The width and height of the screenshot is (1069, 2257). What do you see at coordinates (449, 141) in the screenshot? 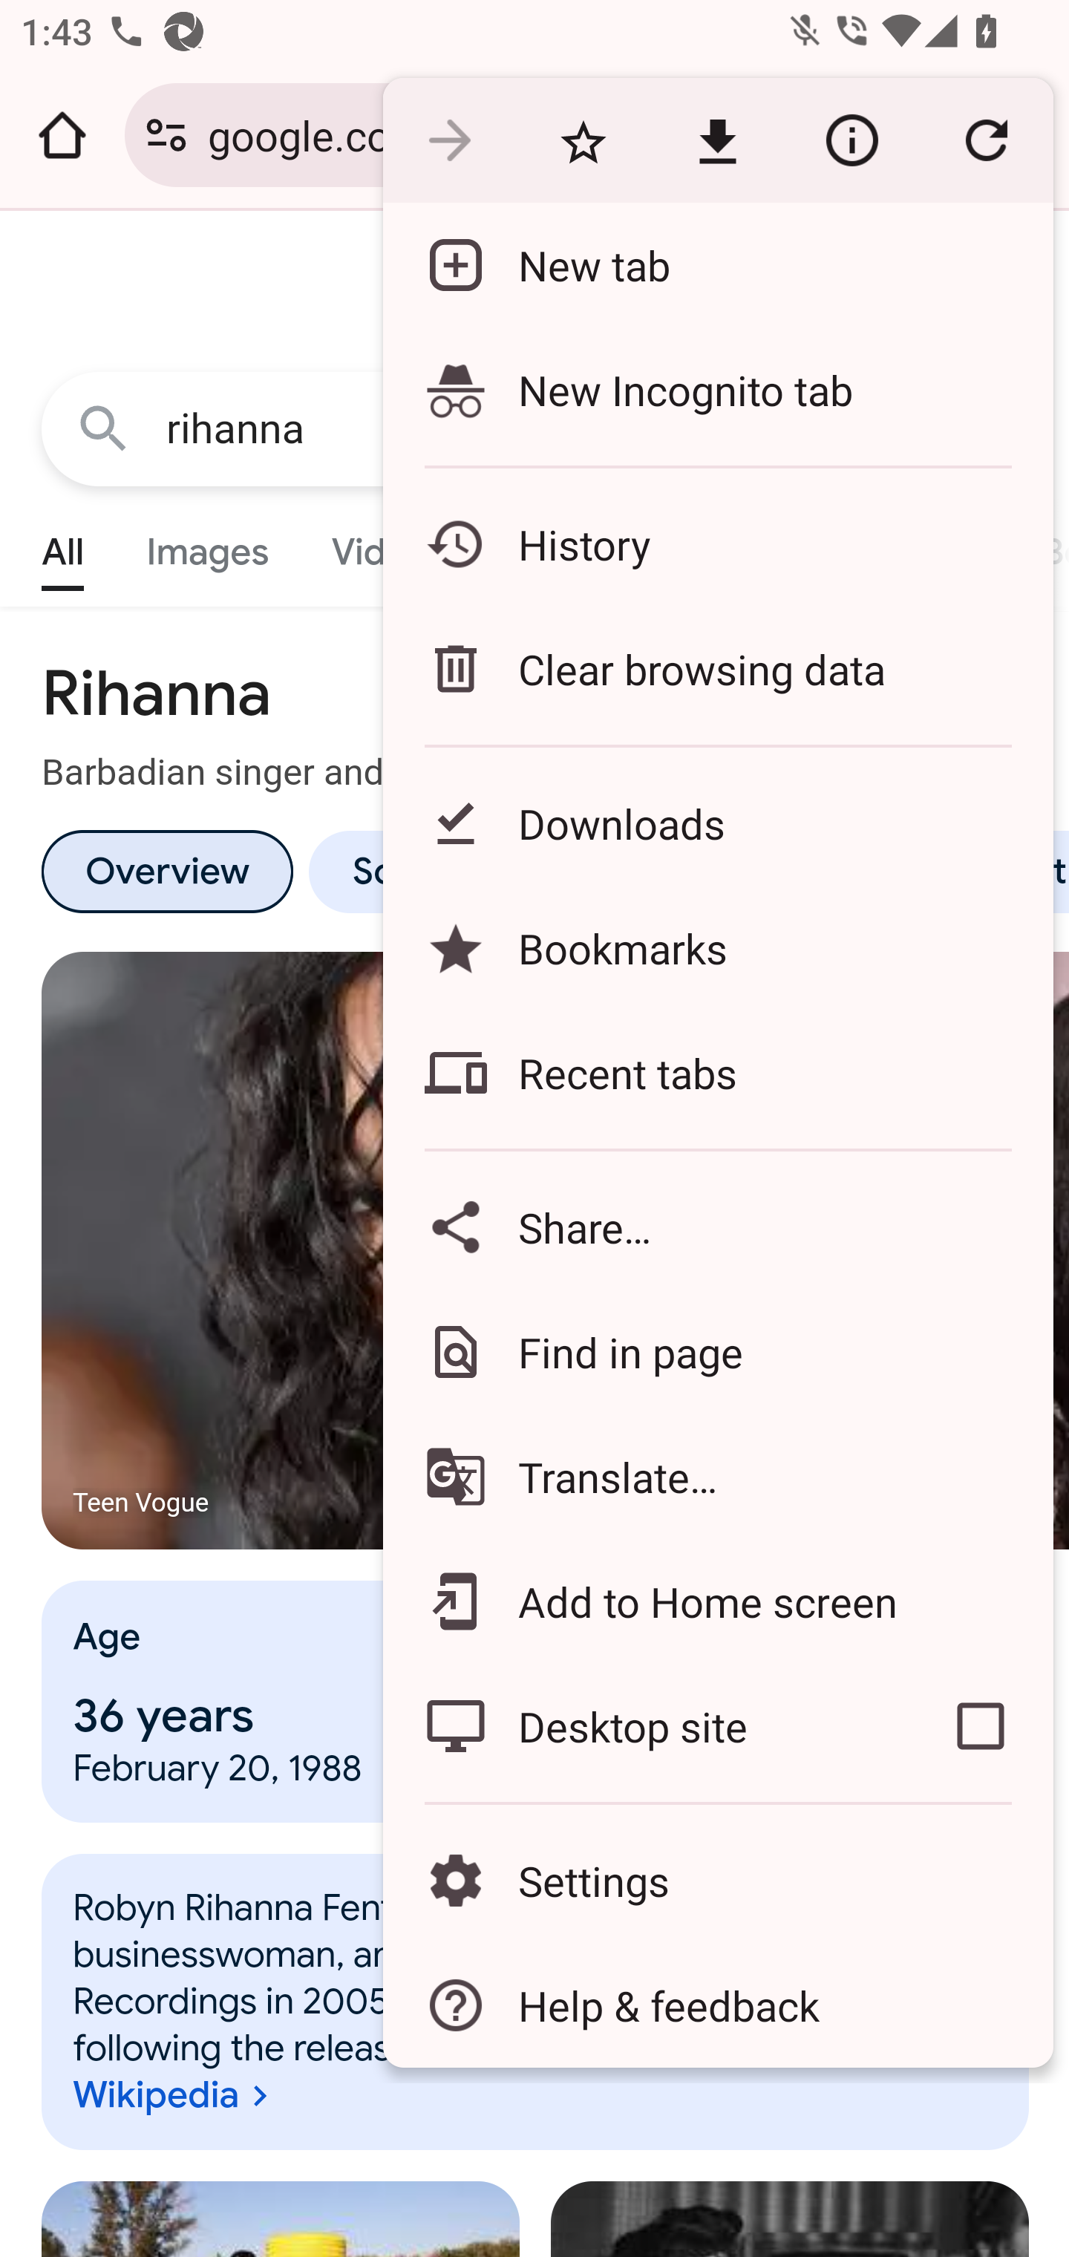
I see `Forward` at bounding box center [449, 141].